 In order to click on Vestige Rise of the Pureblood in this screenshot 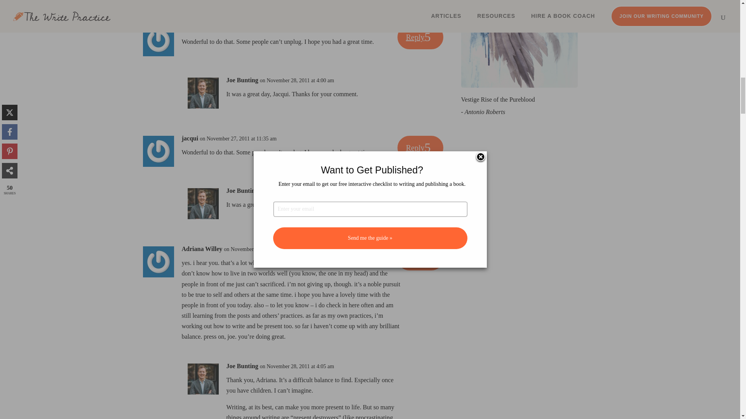, I will do `click(498, 99)`.